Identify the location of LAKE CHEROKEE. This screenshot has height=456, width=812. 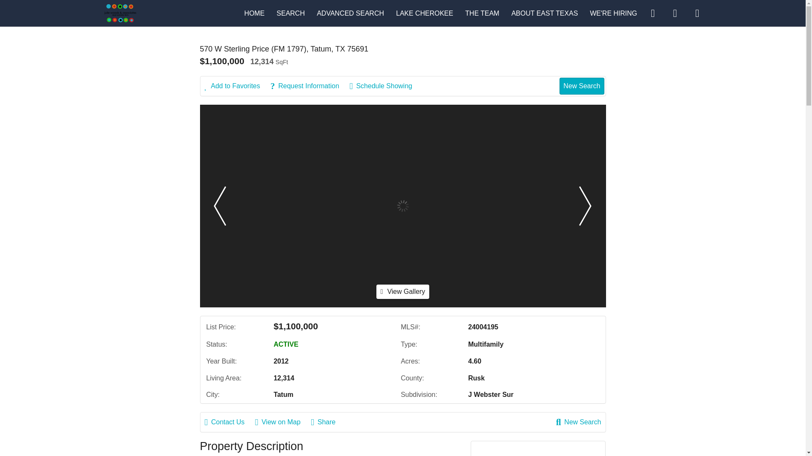
(425, 13).